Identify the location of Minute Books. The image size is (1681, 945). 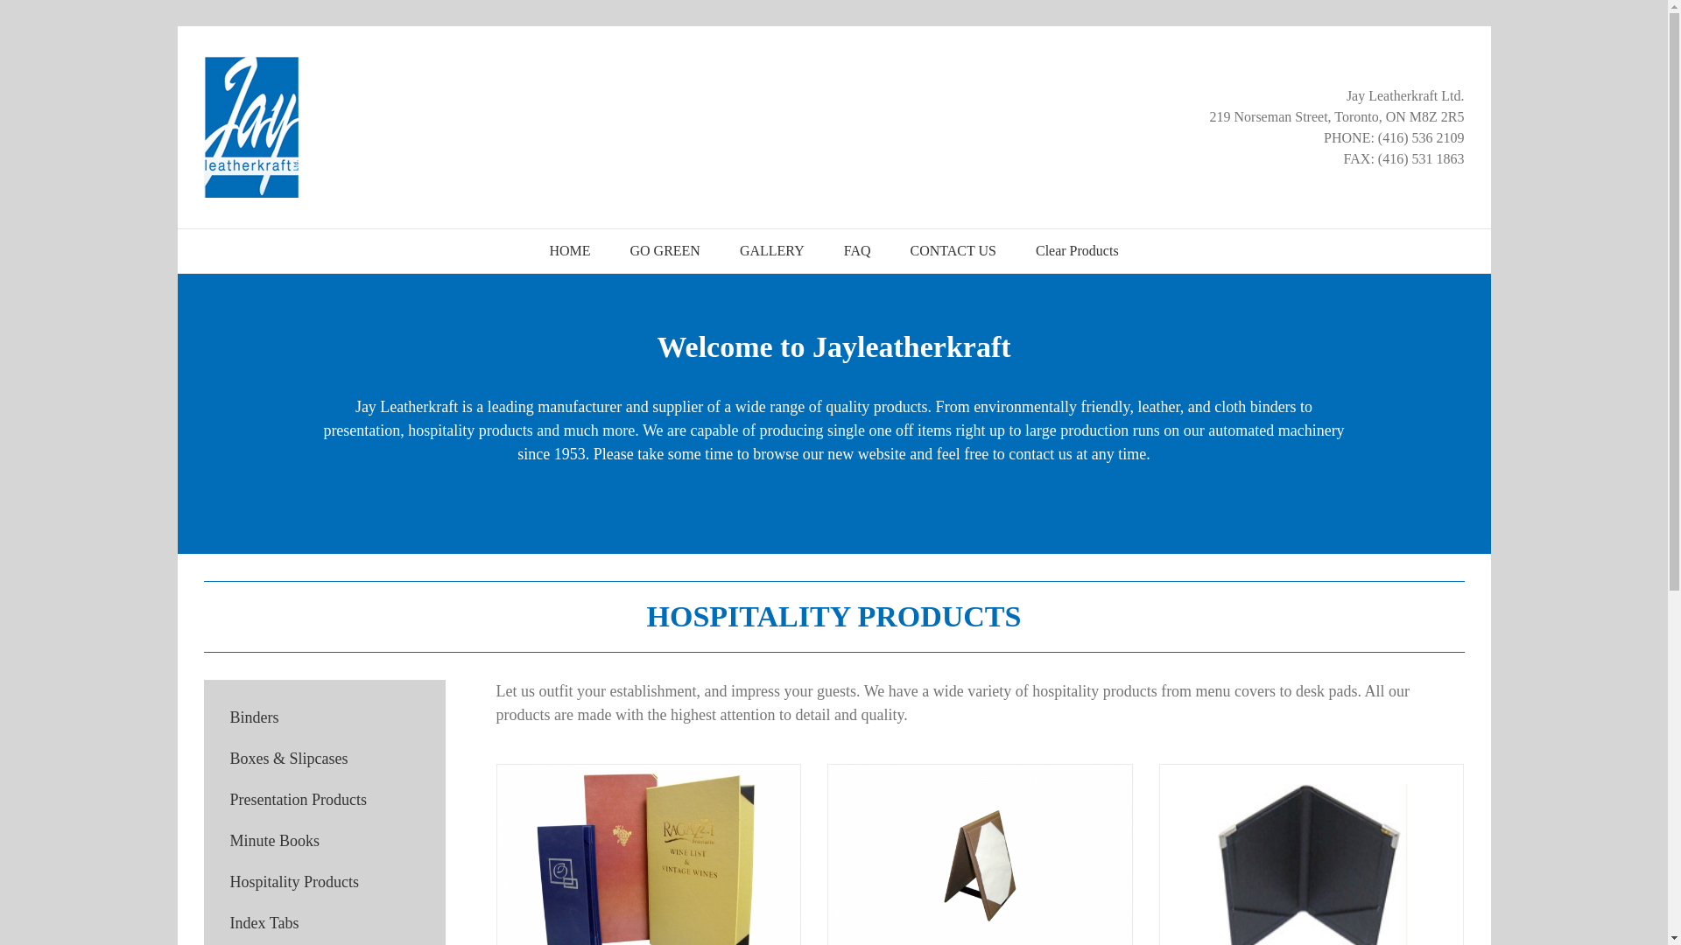
(273, 840).